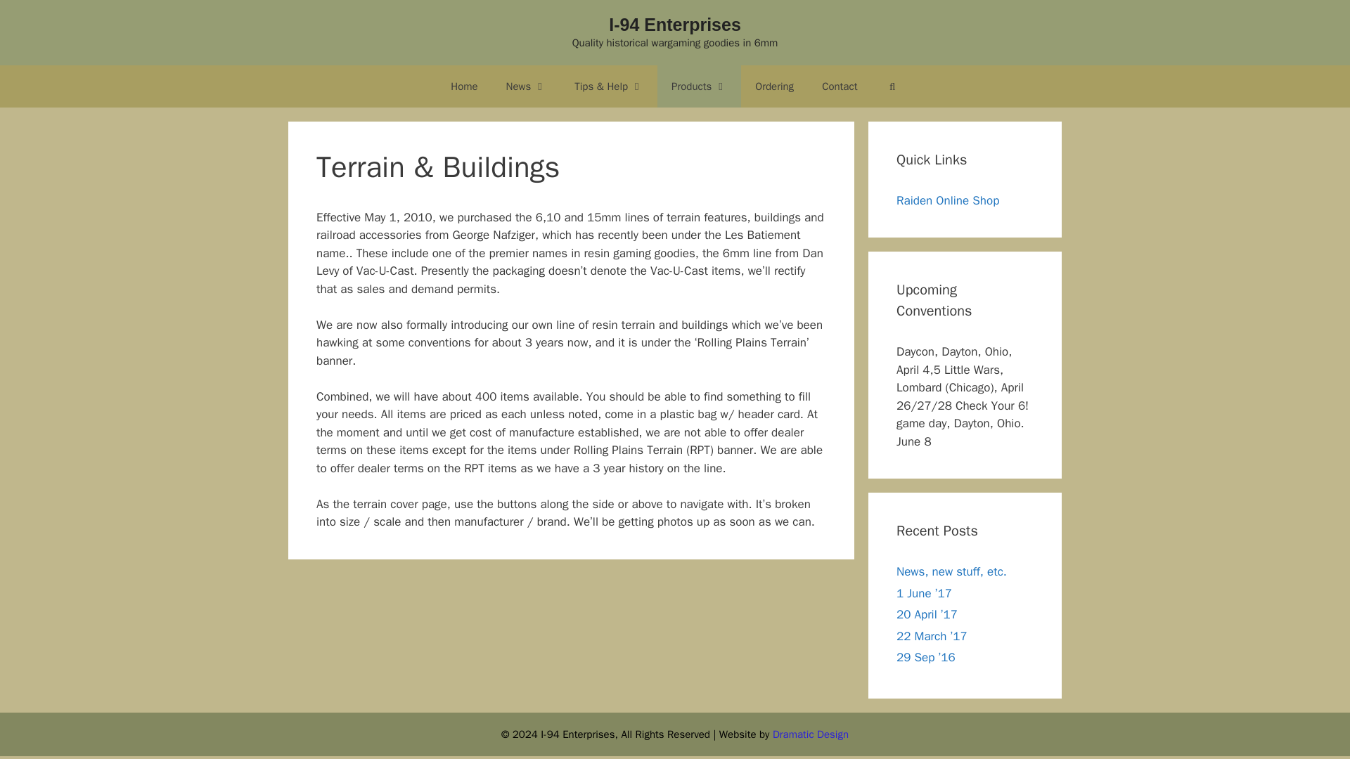 Image resolution: width=1350 pixels, height=759 pixels. What do you see at coordinates (699, 86) in the screenshot?
I see `Products` at bounding box center [699, 86].